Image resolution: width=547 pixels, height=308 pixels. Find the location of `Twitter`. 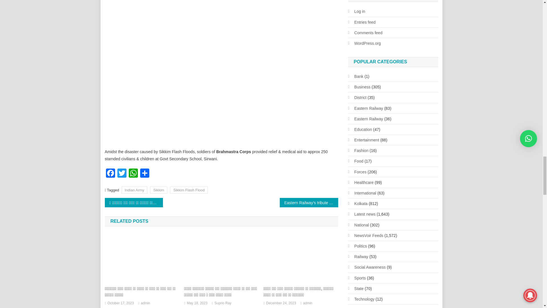

Twitter is located at coordinates (122, 173).